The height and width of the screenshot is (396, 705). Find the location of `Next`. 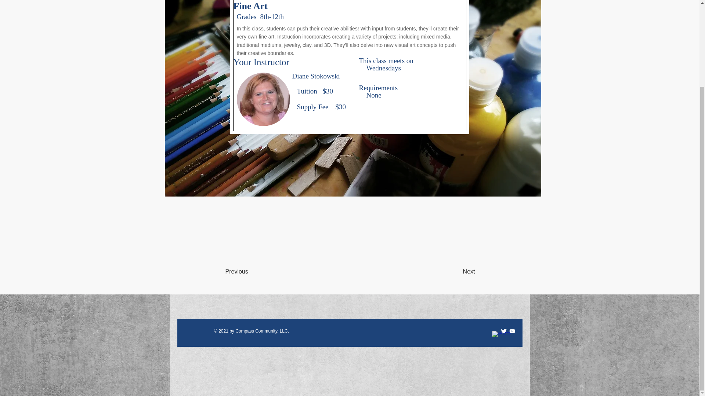

Next is located at coordinates (457, 272).